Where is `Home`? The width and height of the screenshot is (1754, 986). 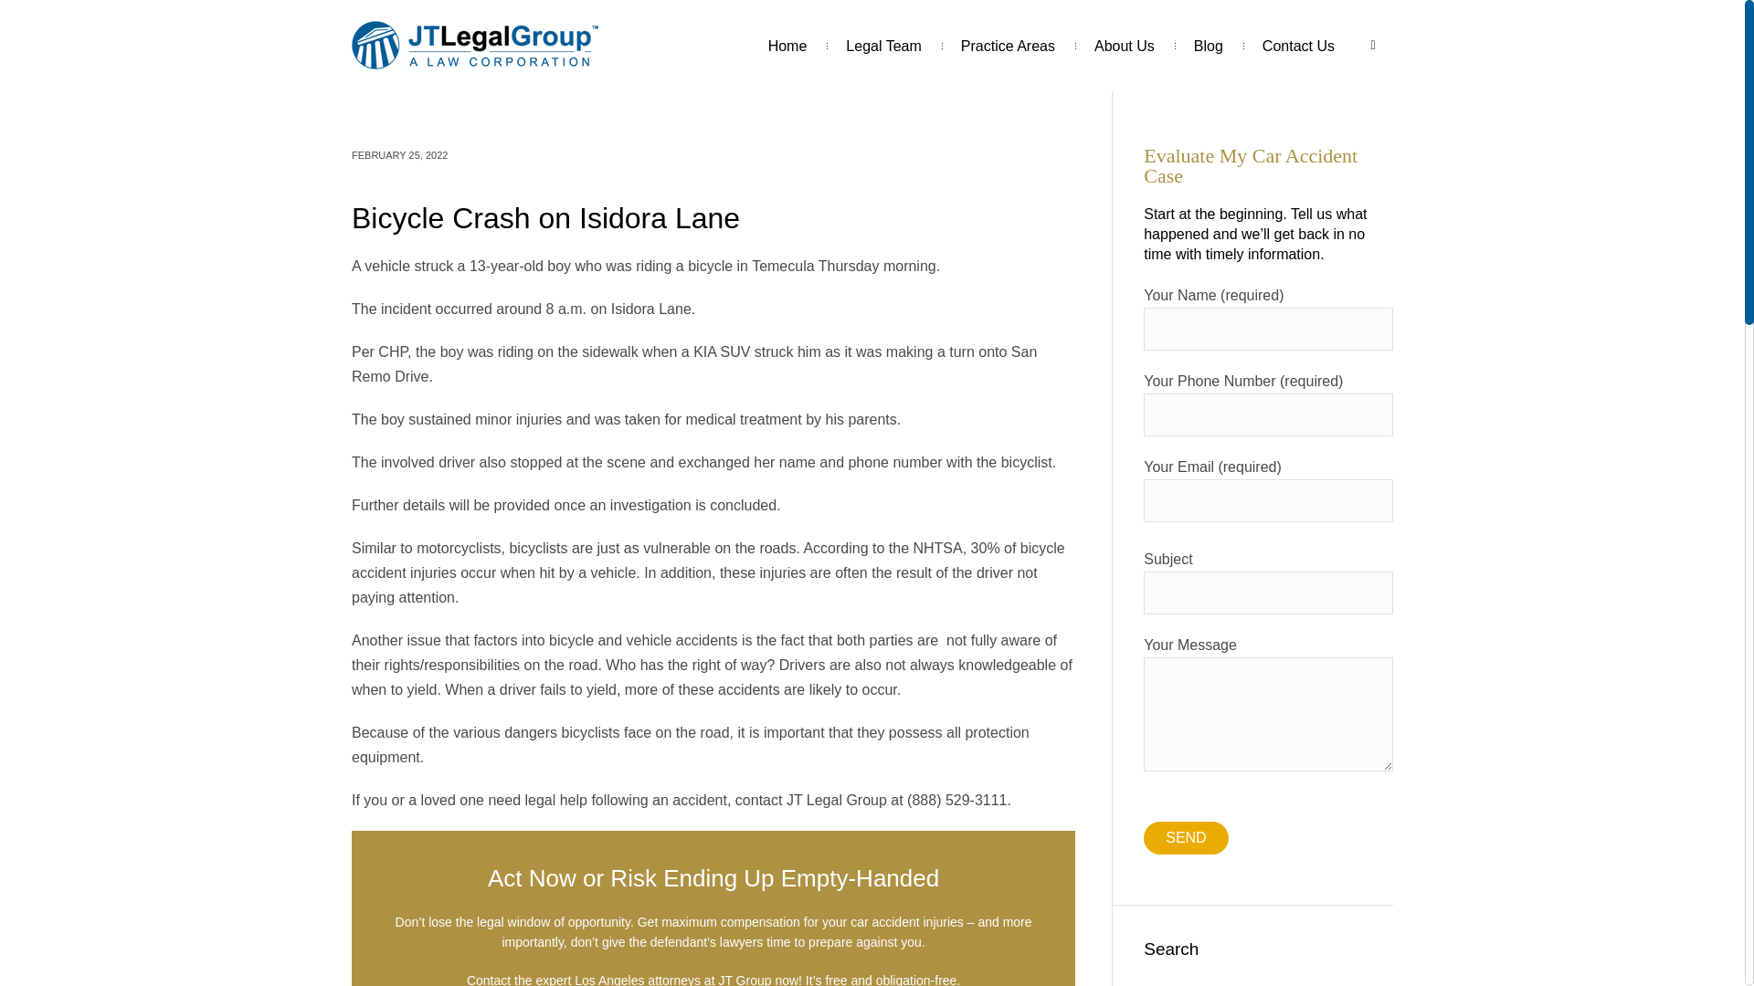
Home is located at coordinates (787, 46).